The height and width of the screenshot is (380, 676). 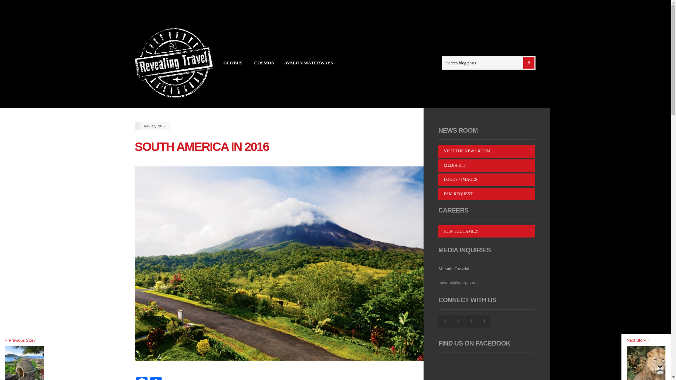 What do you see at coordinates (458, 321) in the screenshot?
I see `Twitter` at bounding box center [458, 321].